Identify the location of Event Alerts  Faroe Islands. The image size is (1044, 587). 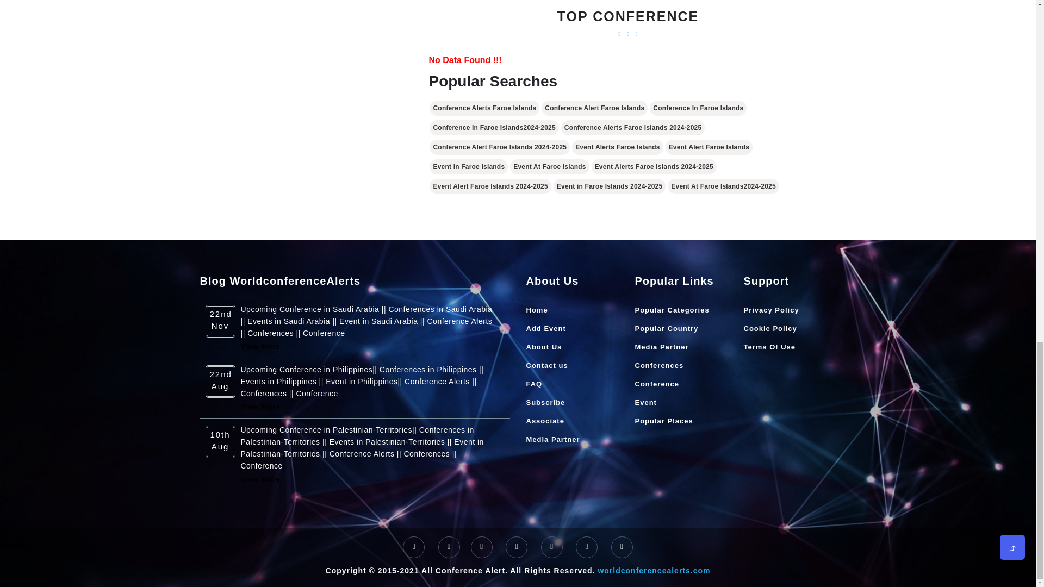
(618, 147).